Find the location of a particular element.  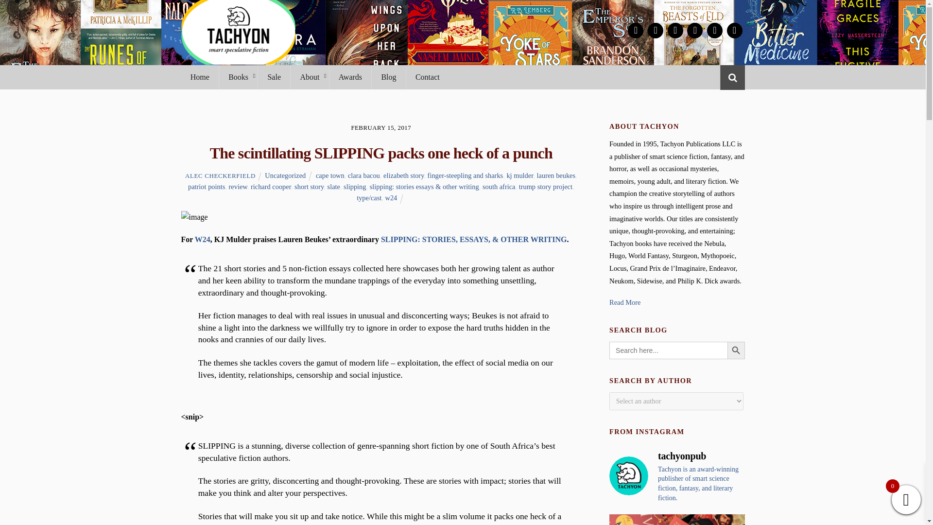

ALEC CHECKERFIELD is located at coordinates (220, 176).